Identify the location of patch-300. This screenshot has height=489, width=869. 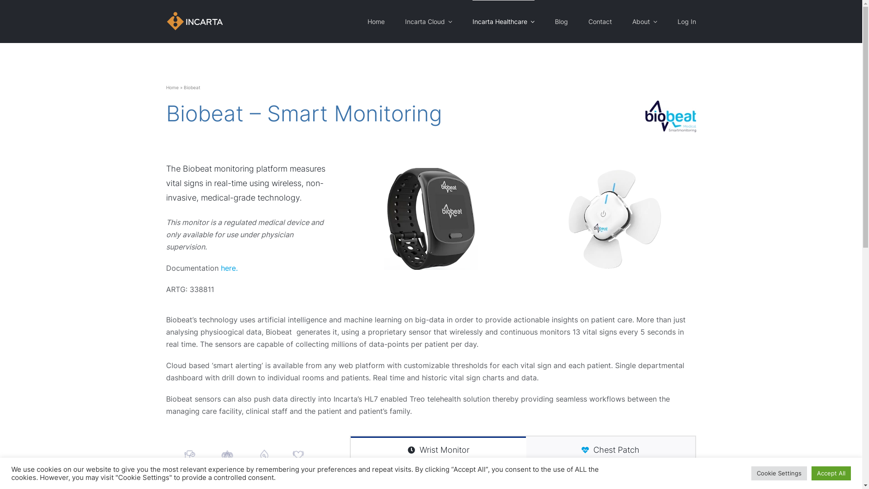
(615, 219).